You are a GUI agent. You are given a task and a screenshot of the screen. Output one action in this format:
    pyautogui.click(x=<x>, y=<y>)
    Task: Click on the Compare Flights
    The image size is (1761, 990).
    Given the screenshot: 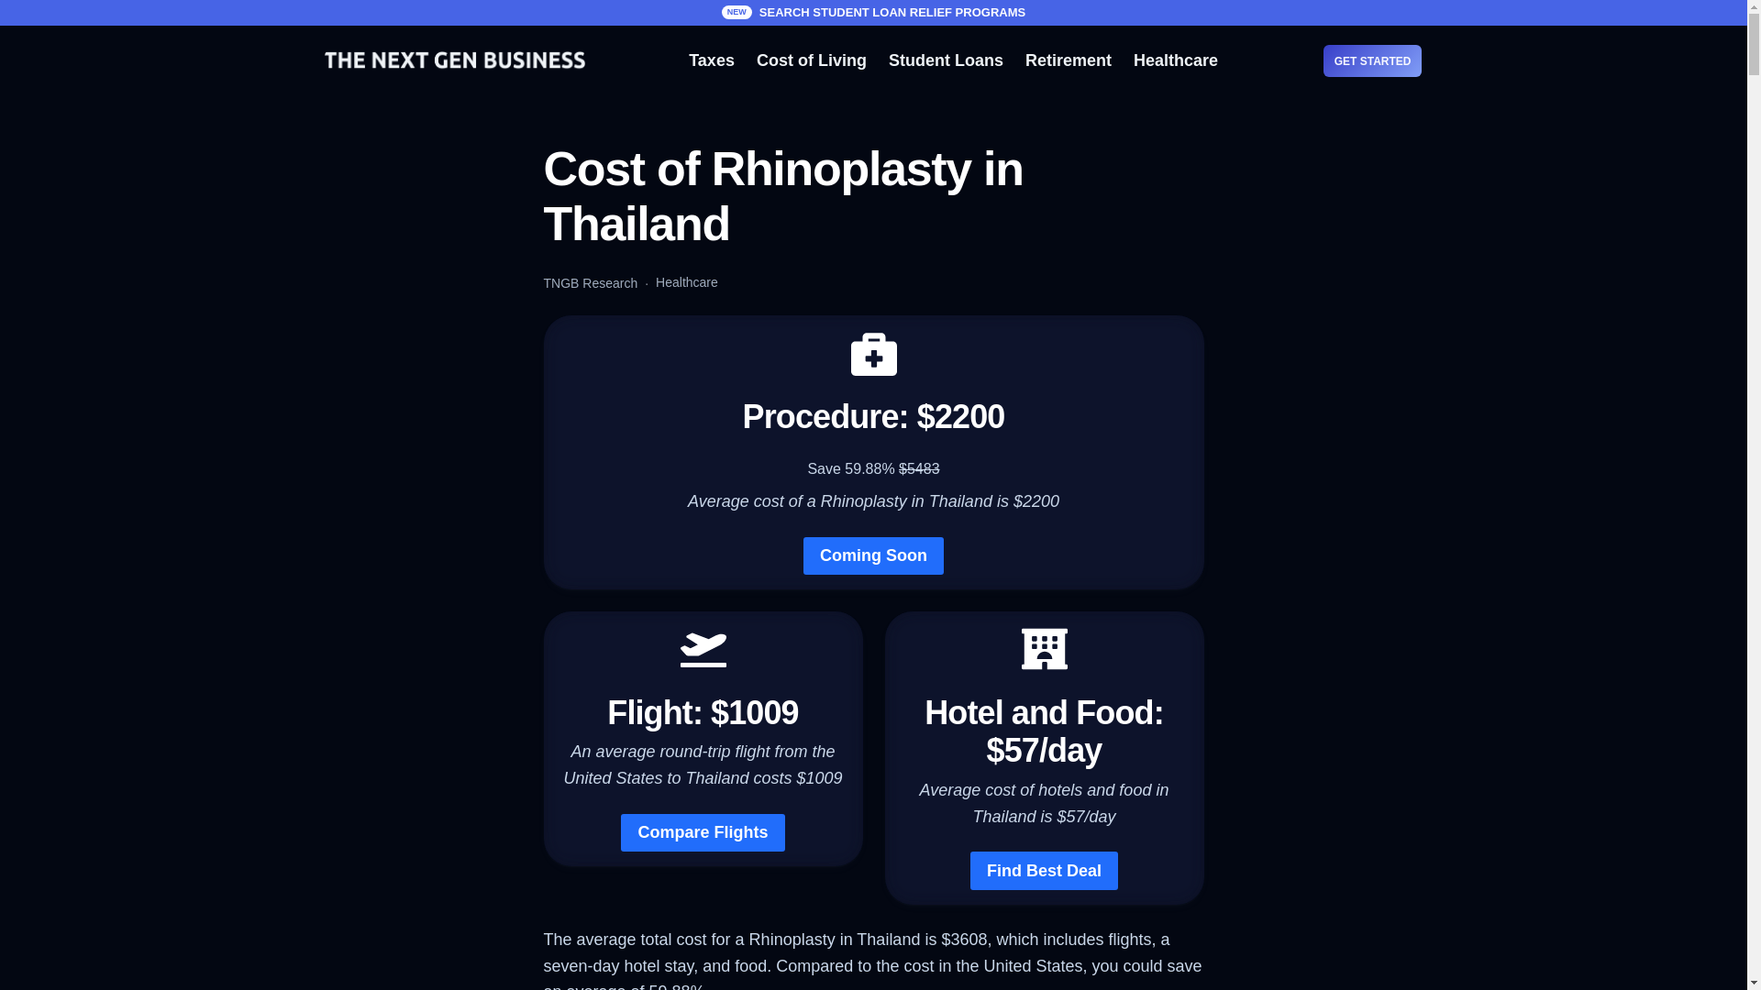 What is the action you would take?
    pyautogui.click(x=703, y=832)
    